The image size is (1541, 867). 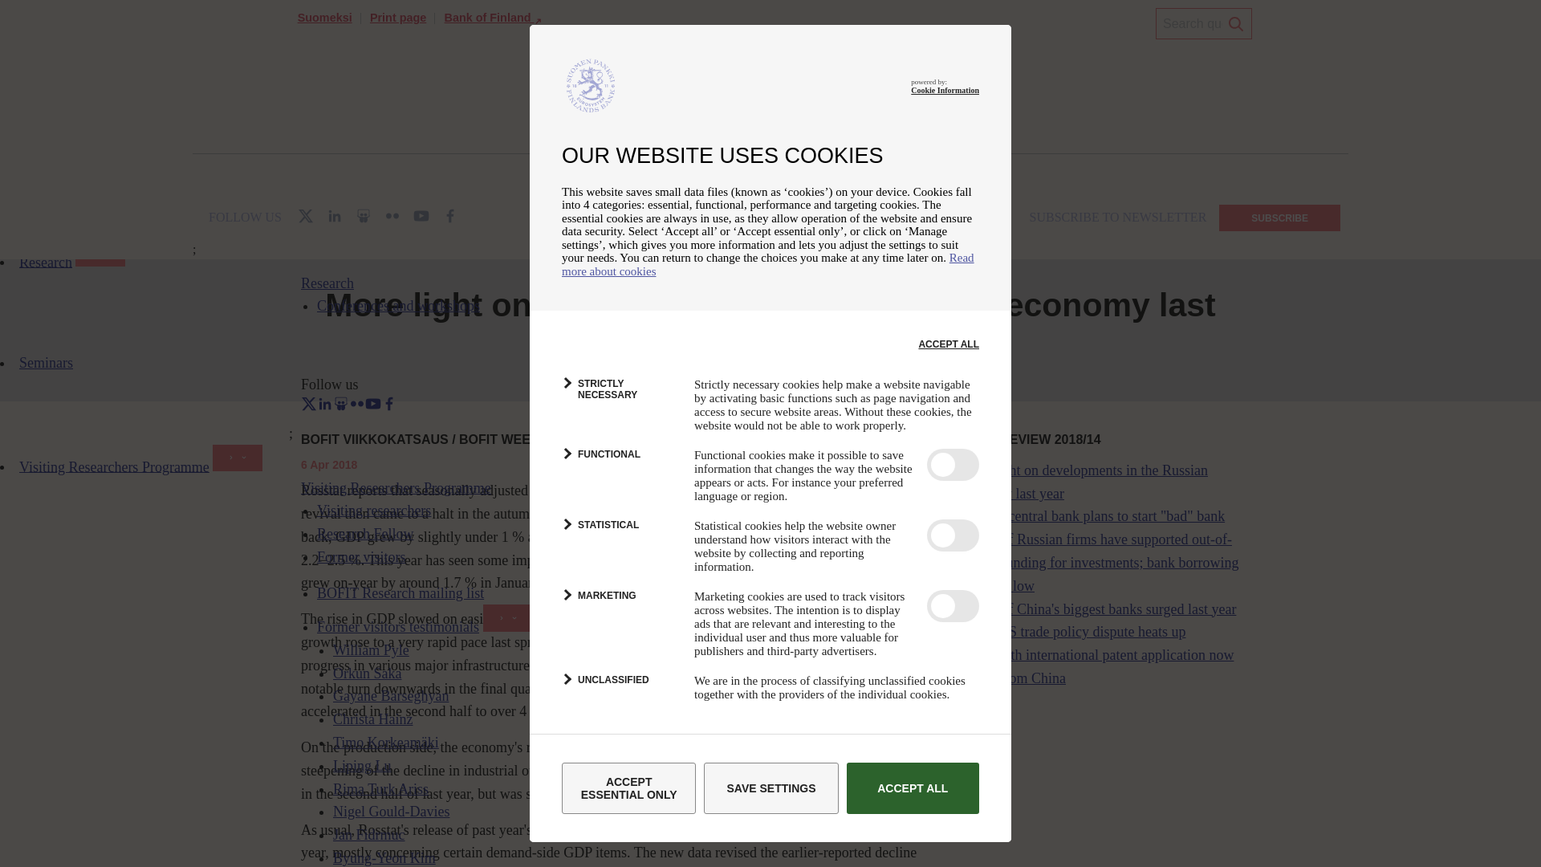 What do you see at coordinates (620, 687) in the screenshot?
I see `UNCLASSIFIED` at bounding box center [620, 687].